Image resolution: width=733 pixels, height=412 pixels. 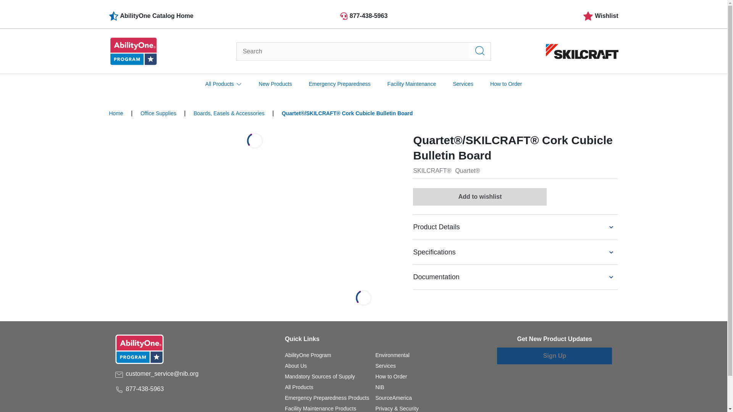 What do you see at coordinates (391, 376) in the screenshot?
I see `How to Order` at bounding box center [391, 376].